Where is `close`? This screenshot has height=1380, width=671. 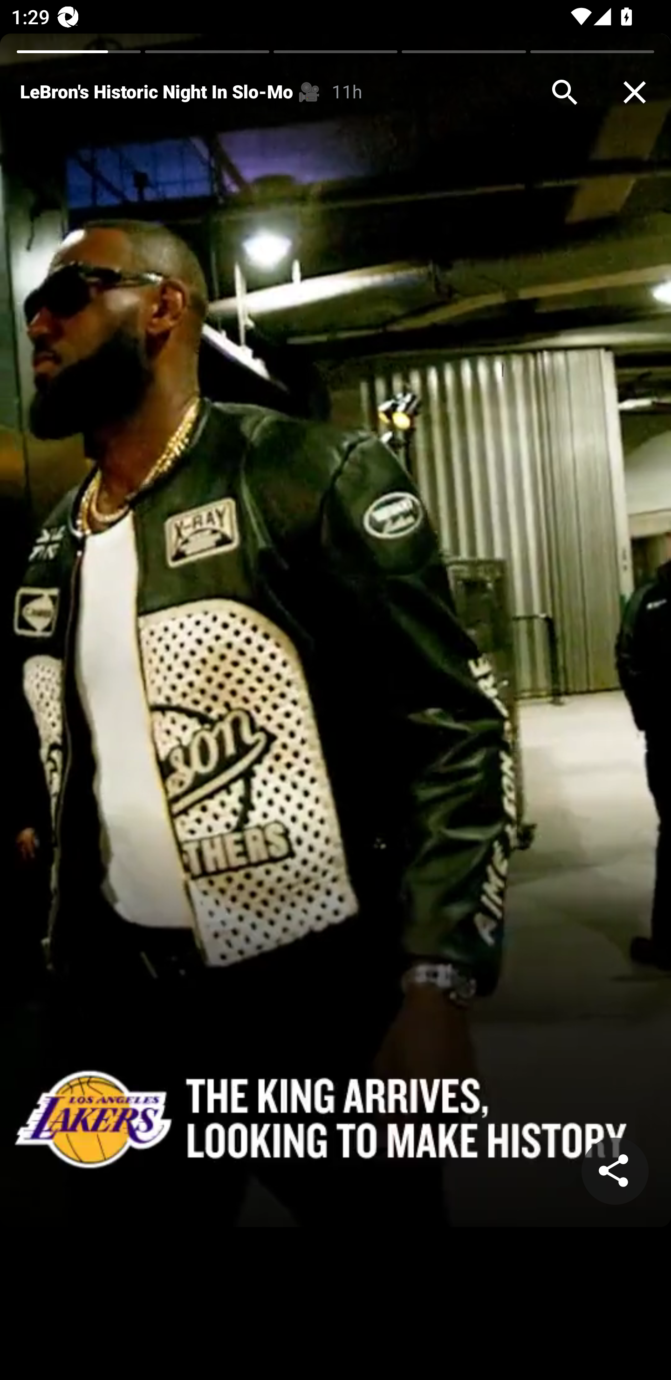
close is located at coordinates (635, 92).